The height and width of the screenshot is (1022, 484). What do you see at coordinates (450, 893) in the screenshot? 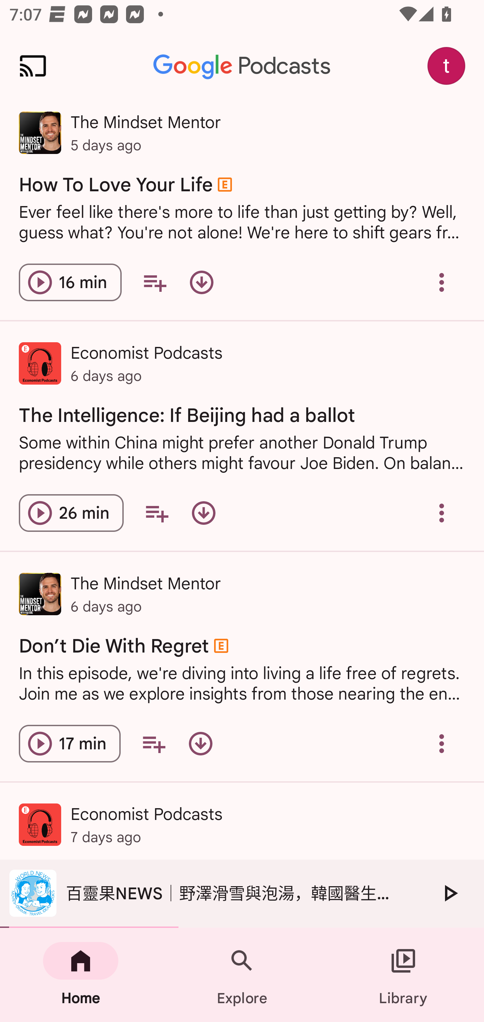
I see `Play` at bounding box center [450, 893].